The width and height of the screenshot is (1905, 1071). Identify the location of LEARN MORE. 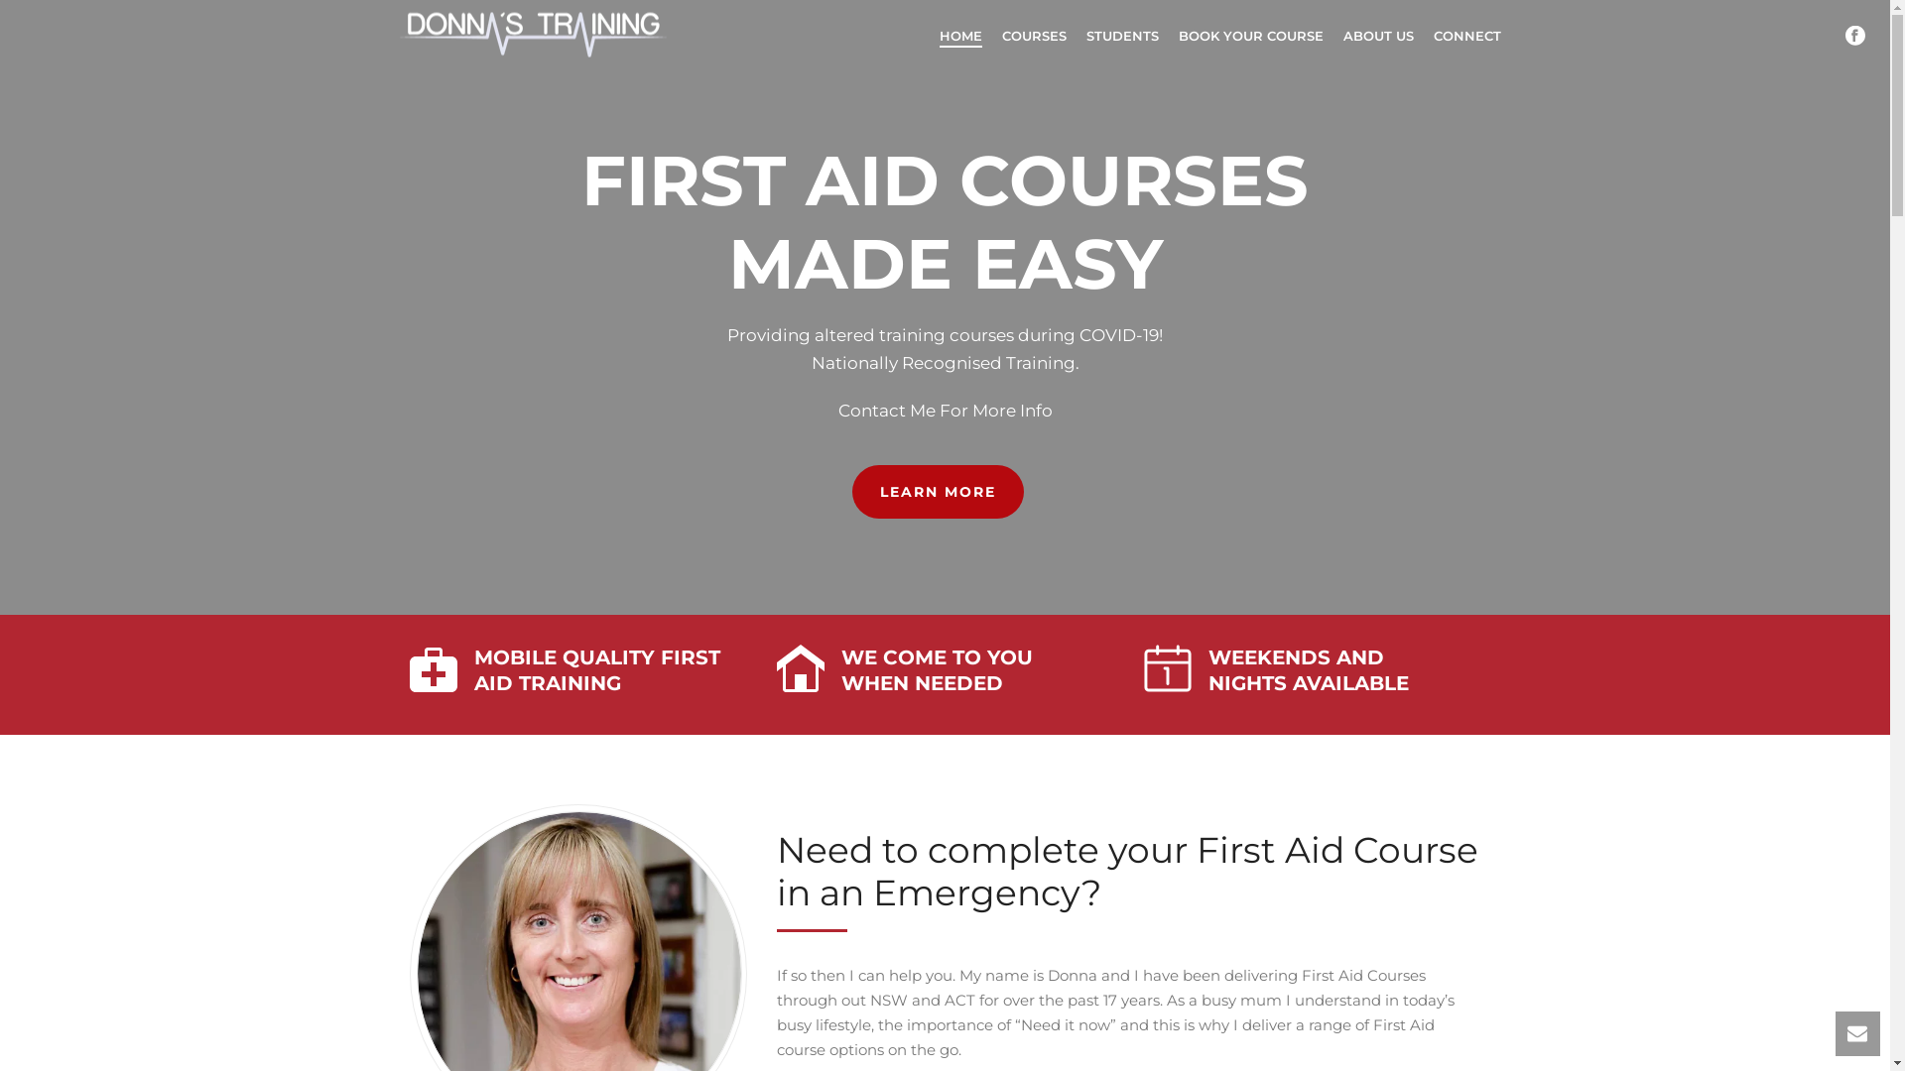
(937, 492).